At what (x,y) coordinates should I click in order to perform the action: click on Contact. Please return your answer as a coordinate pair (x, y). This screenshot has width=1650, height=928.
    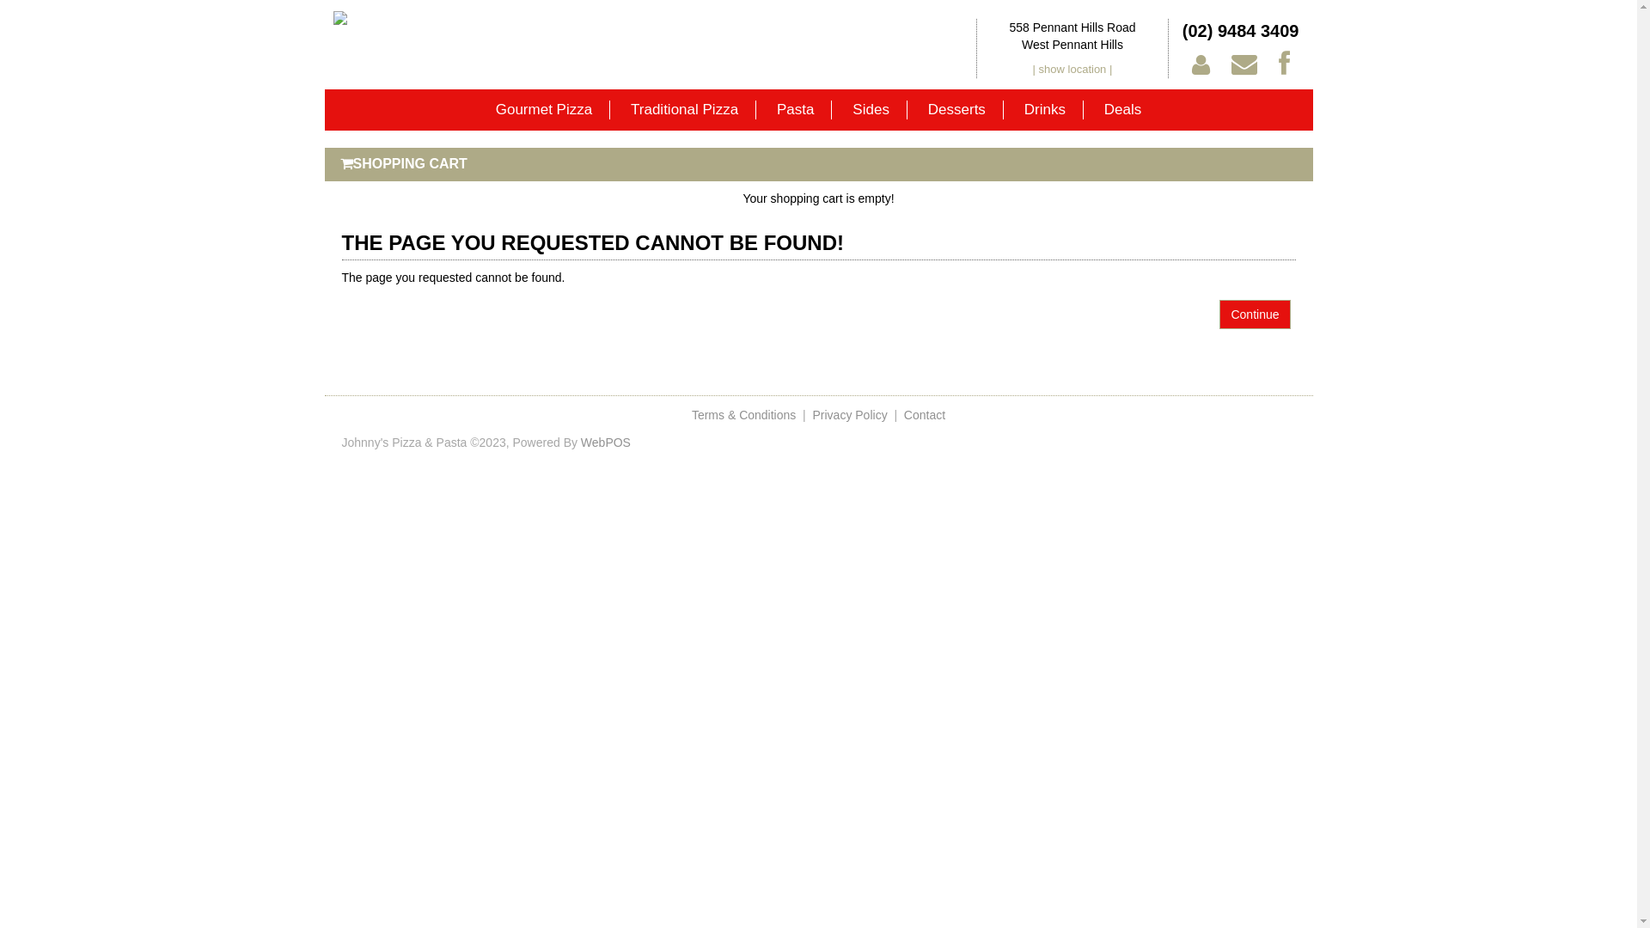
    Looking at the image, I should click on (925, 415).